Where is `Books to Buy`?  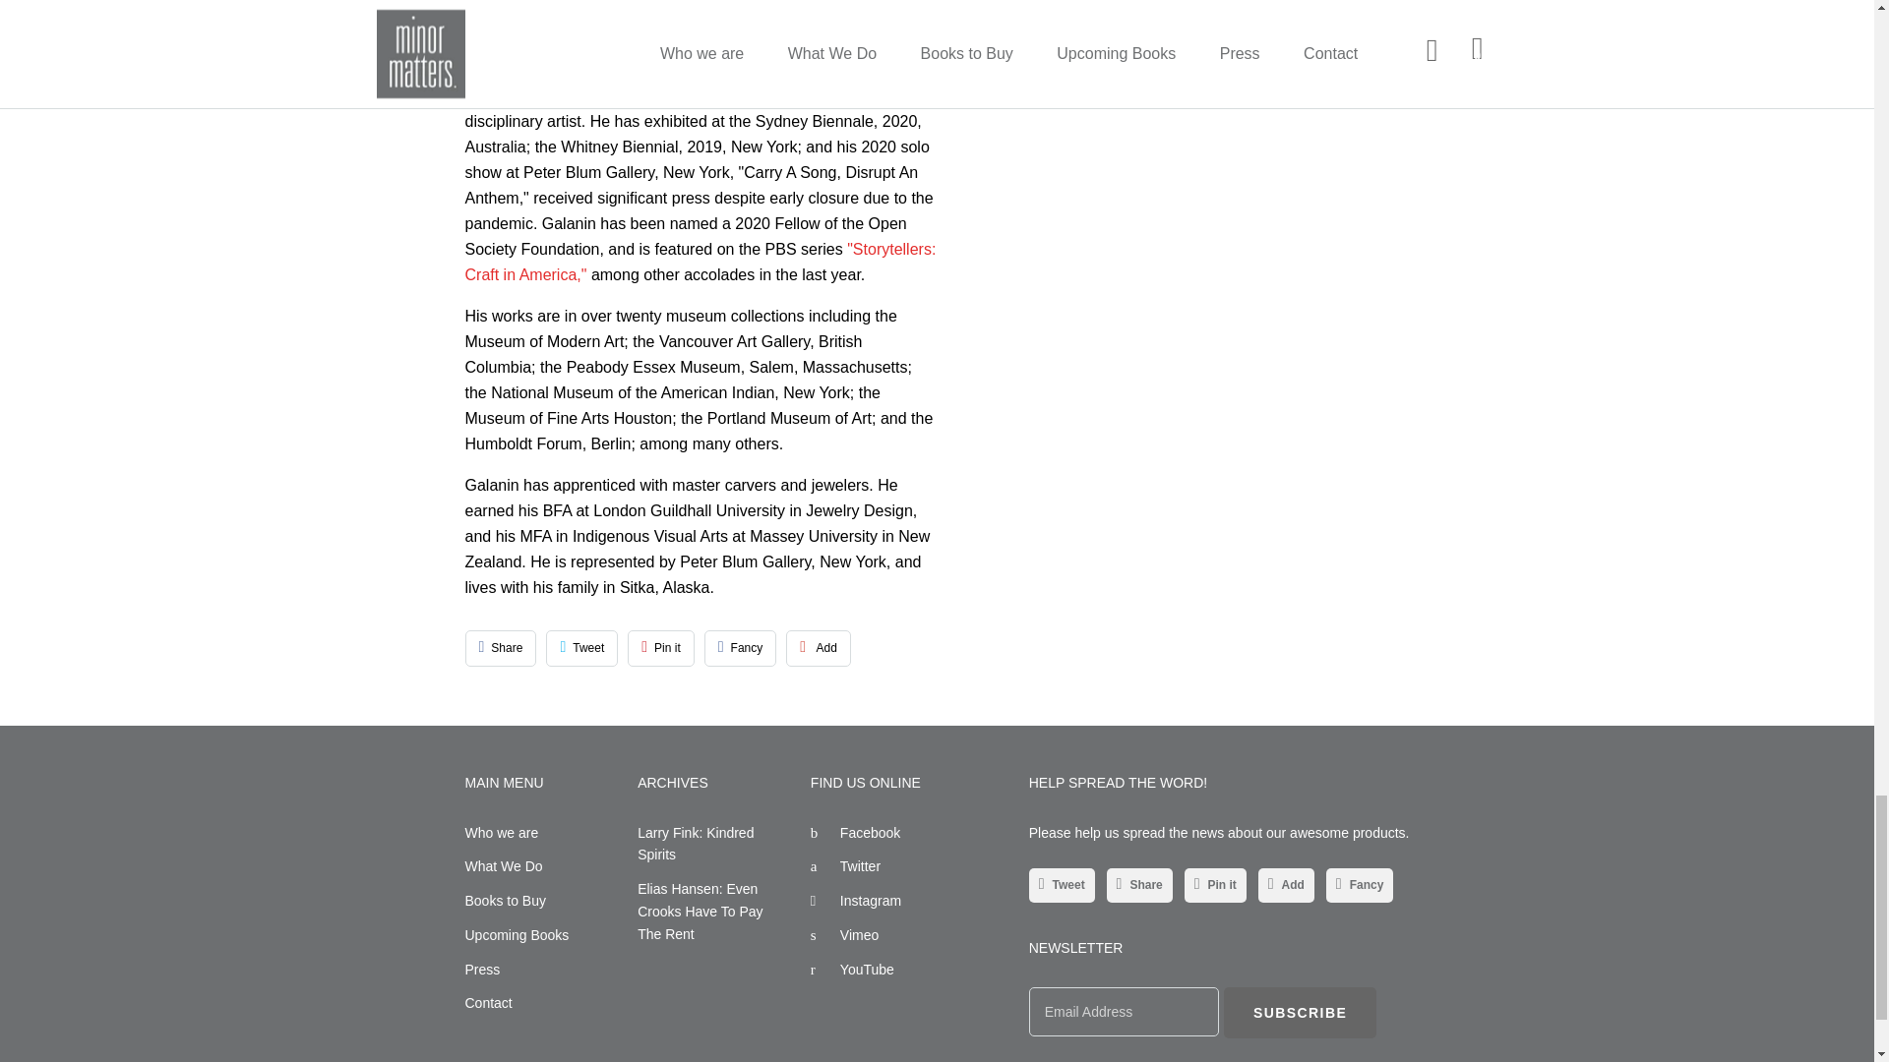
Books to Buy is located at coordinates (505, 901).